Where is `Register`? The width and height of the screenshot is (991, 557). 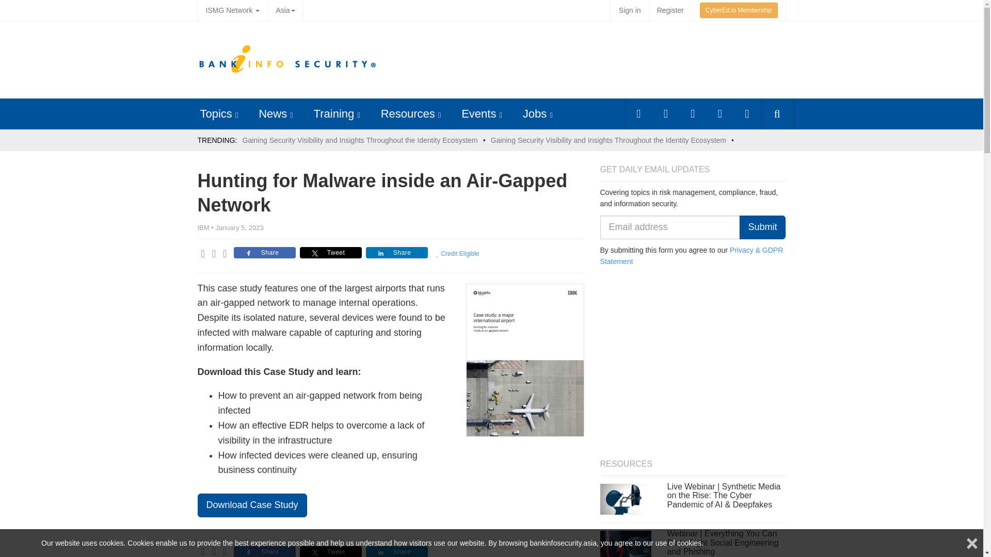 Register is located at coordinates (670, 10).